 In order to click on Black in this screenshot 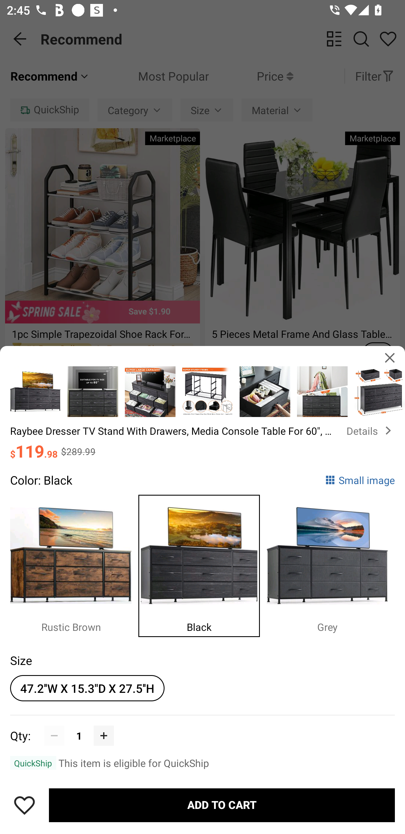, I will do `click(202, 564)`.